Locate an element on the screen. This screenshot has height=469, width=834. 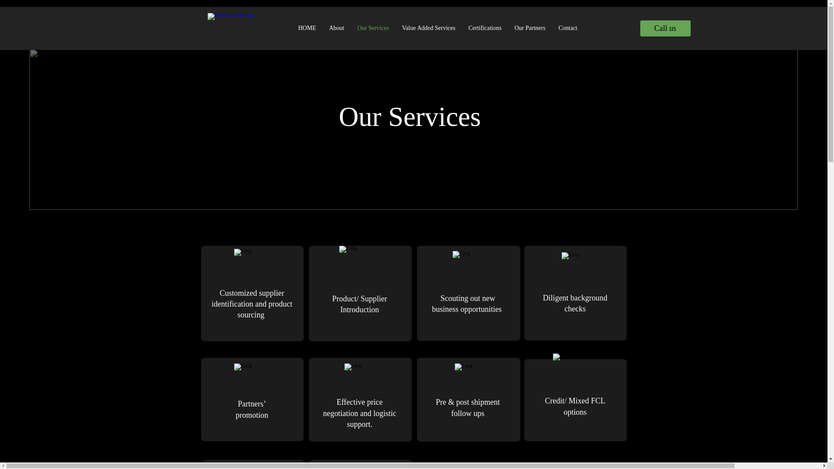
Contact is located at coordinates (567, 28).